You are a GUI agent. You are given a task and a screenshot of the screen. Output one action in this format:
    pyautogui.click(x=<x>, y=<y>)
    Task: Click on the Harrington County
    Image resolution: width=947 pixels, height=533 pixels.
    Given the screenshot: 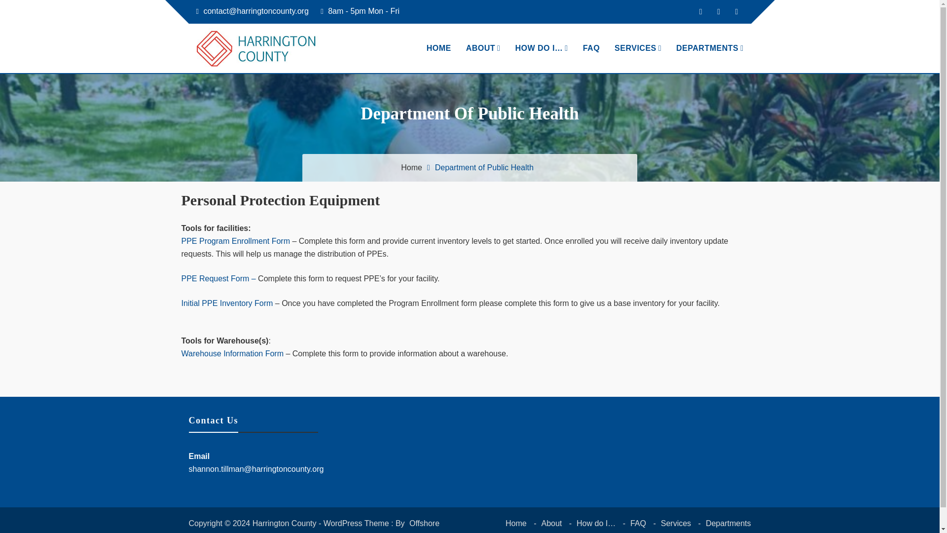 What is the action you would take?
    pyautogui.click(x=254, y=82)
    